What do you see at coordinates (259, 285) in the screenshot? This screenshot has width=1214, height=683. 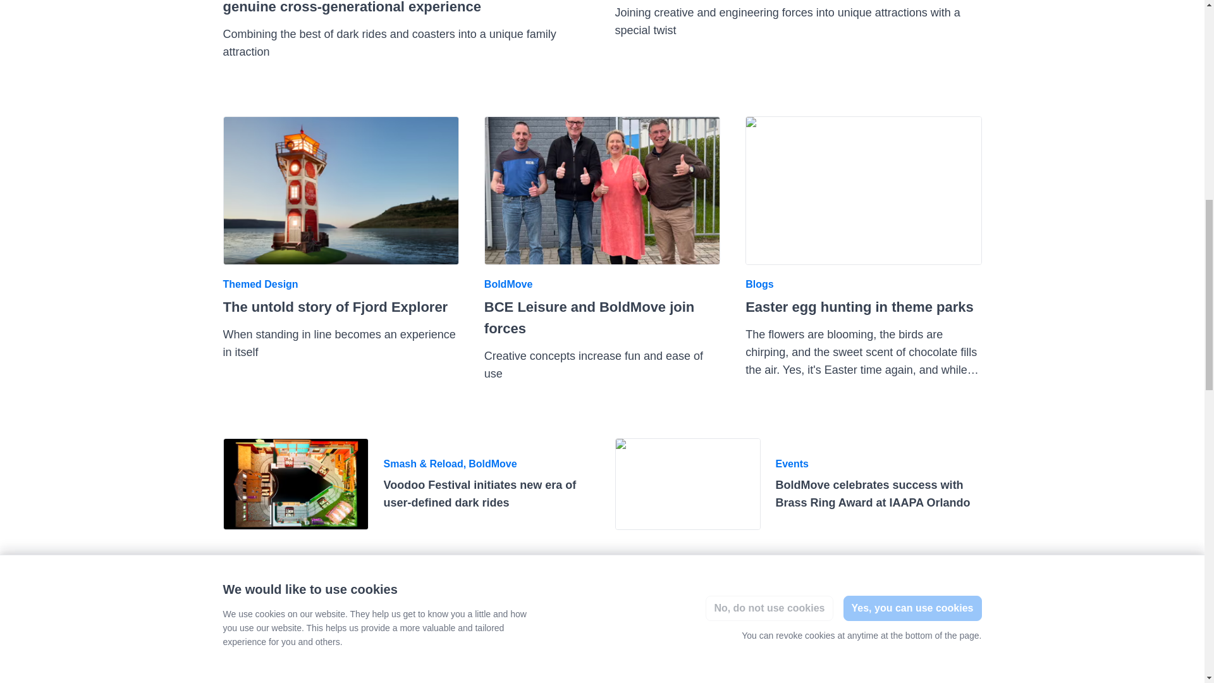 I see `Themed Design` at bounding box center [259, 285].